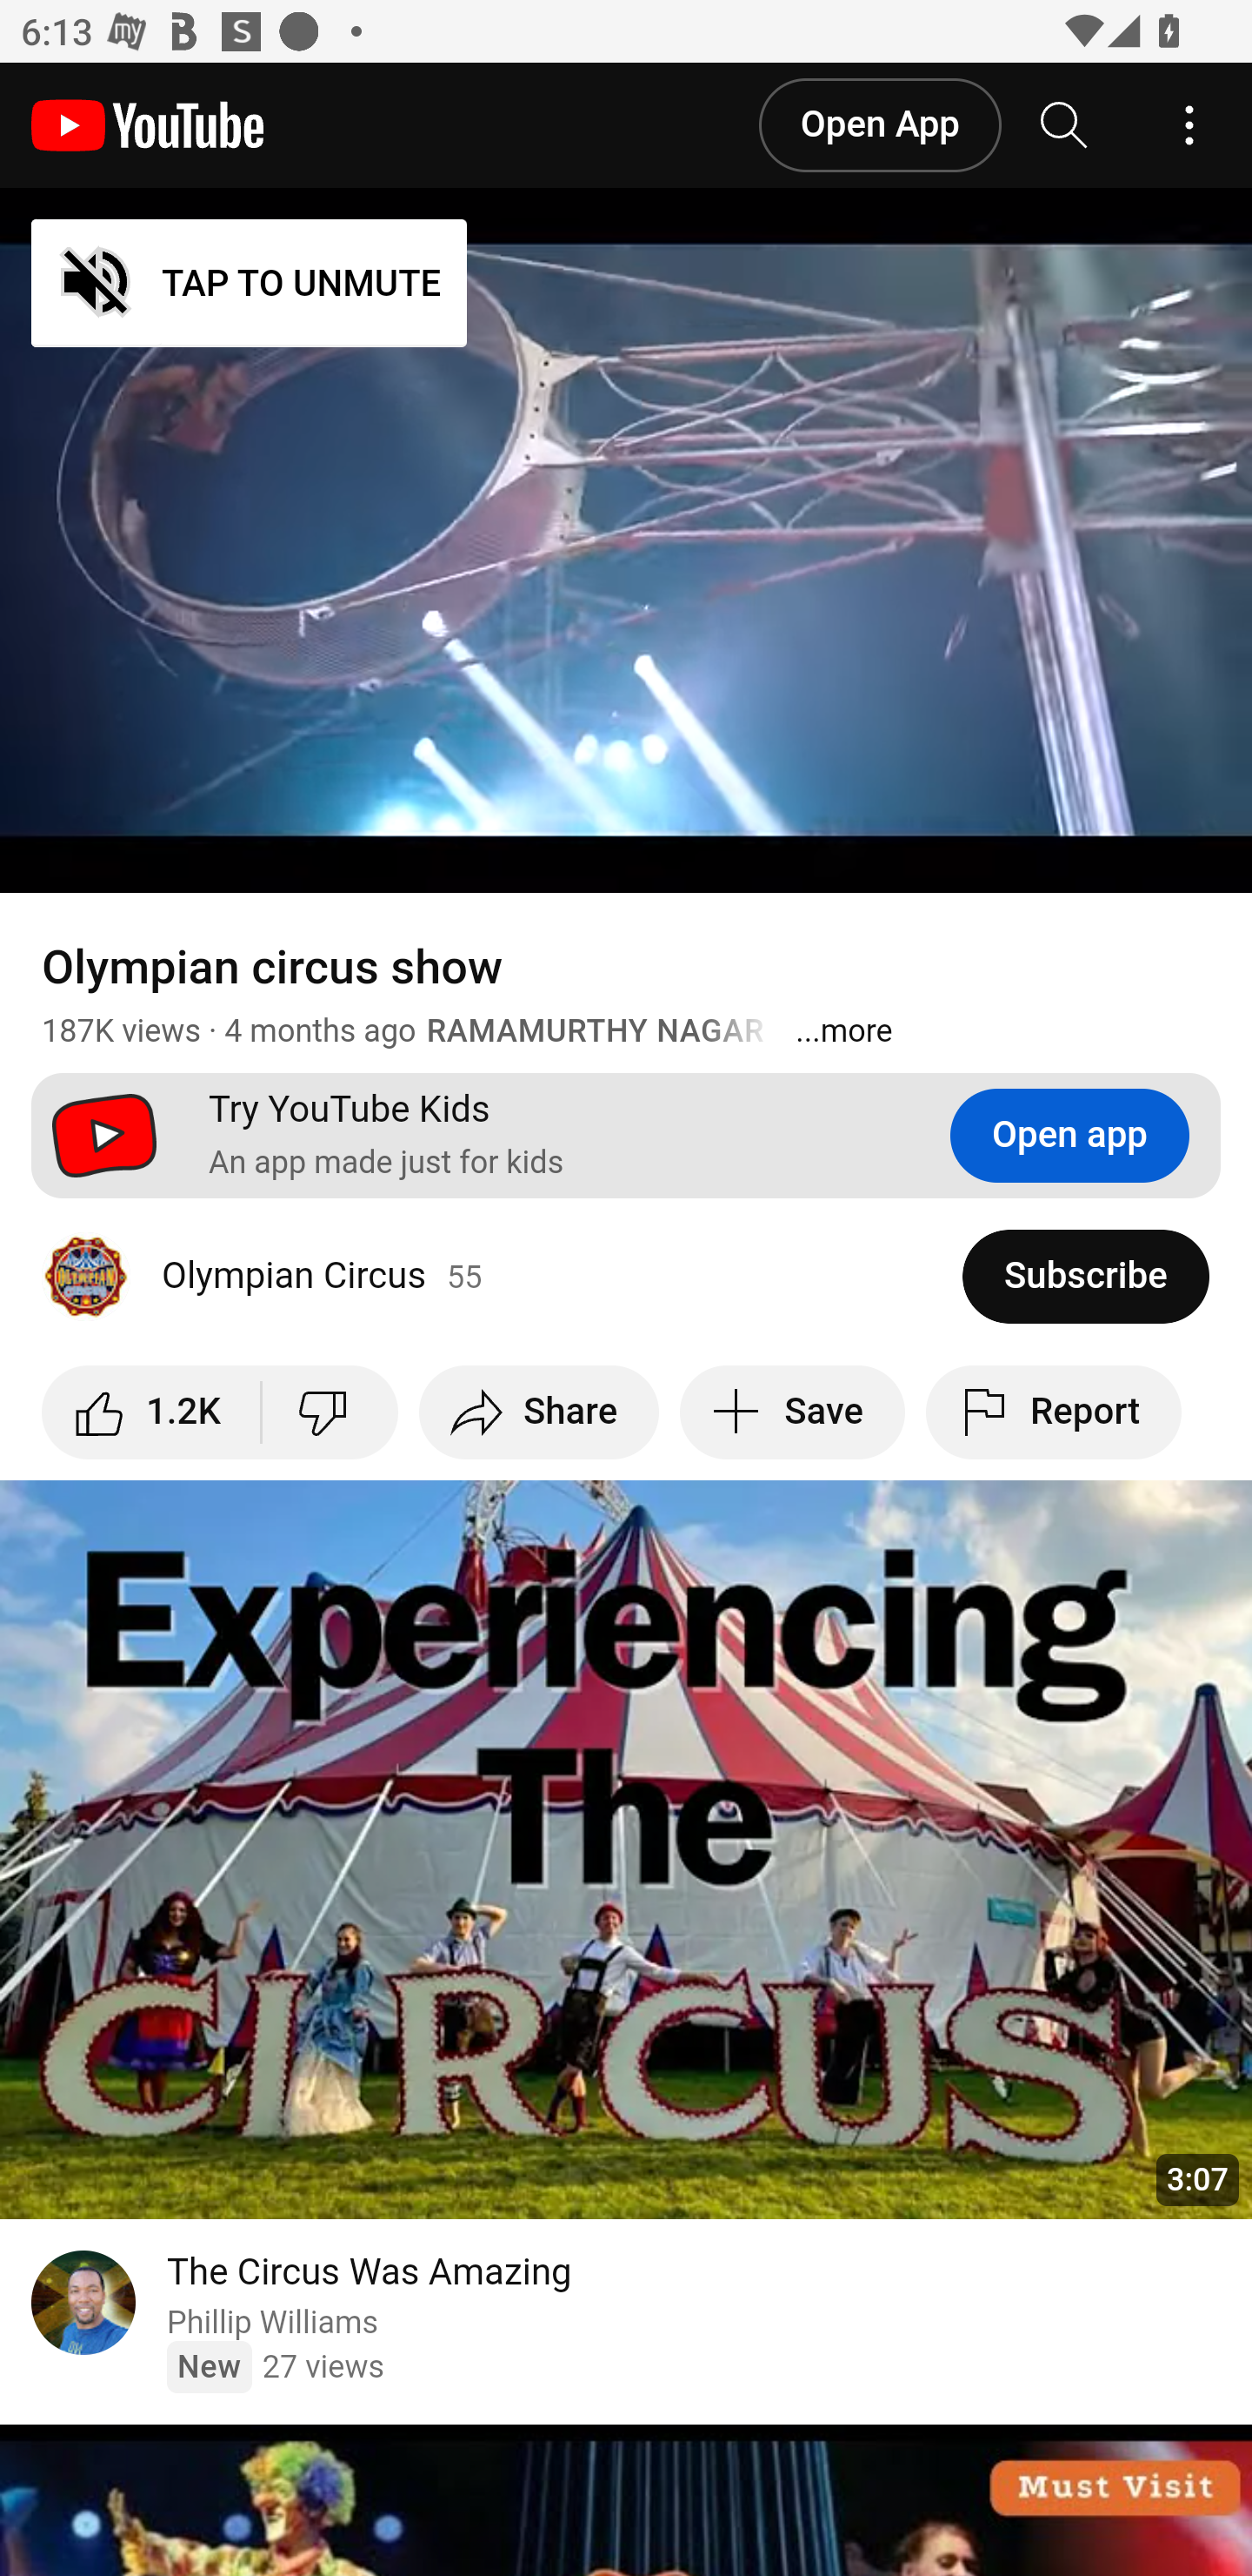 The height and width of the screenshot is (2576, 1252). What do you see at coordinates (793, 1412) in the screenshot?
I see `Save to playlist` at bounding box center [793, 1412].